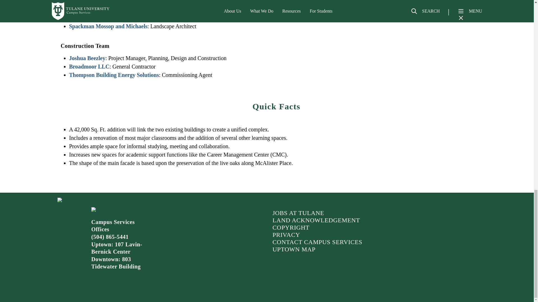 This screenshot has width=538, height=302. What do you see at coordinates (114, 75) in the screenshot?
I see `Thompson Building Energy Solutions` at bounding box center [114, 75].